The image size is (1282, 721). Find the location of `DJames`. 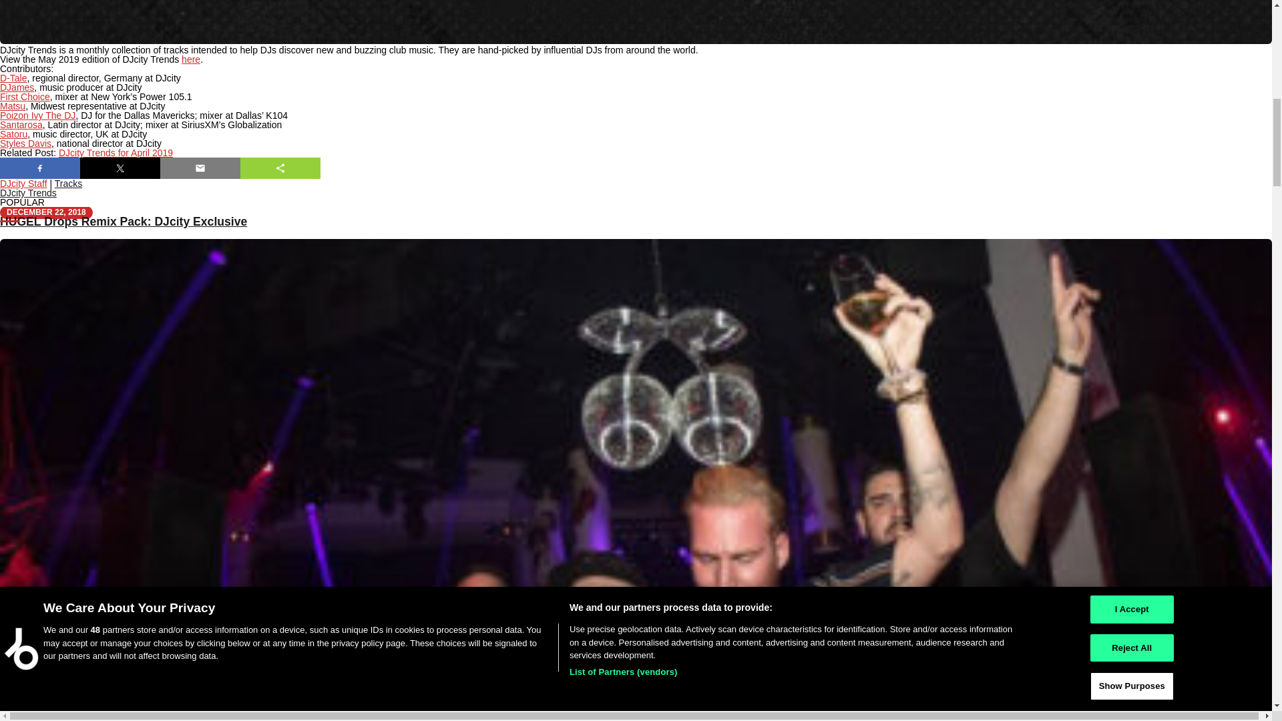

DJames is located at coordinates (17, 87).